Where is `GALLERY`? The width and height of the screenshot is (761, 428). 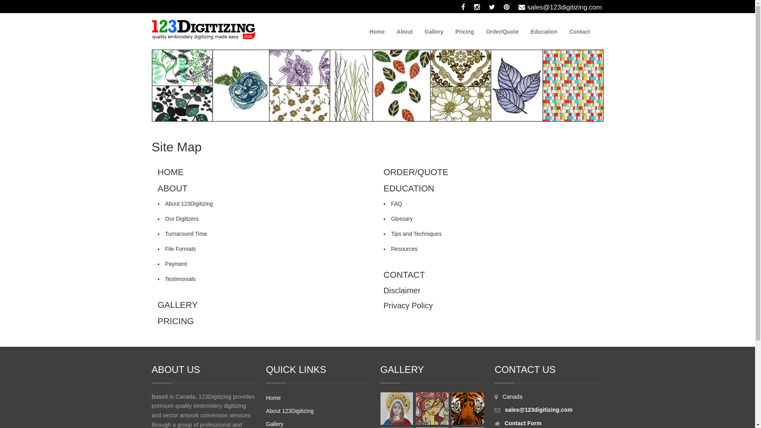
GALLERY is located at coordinates (178, 305).